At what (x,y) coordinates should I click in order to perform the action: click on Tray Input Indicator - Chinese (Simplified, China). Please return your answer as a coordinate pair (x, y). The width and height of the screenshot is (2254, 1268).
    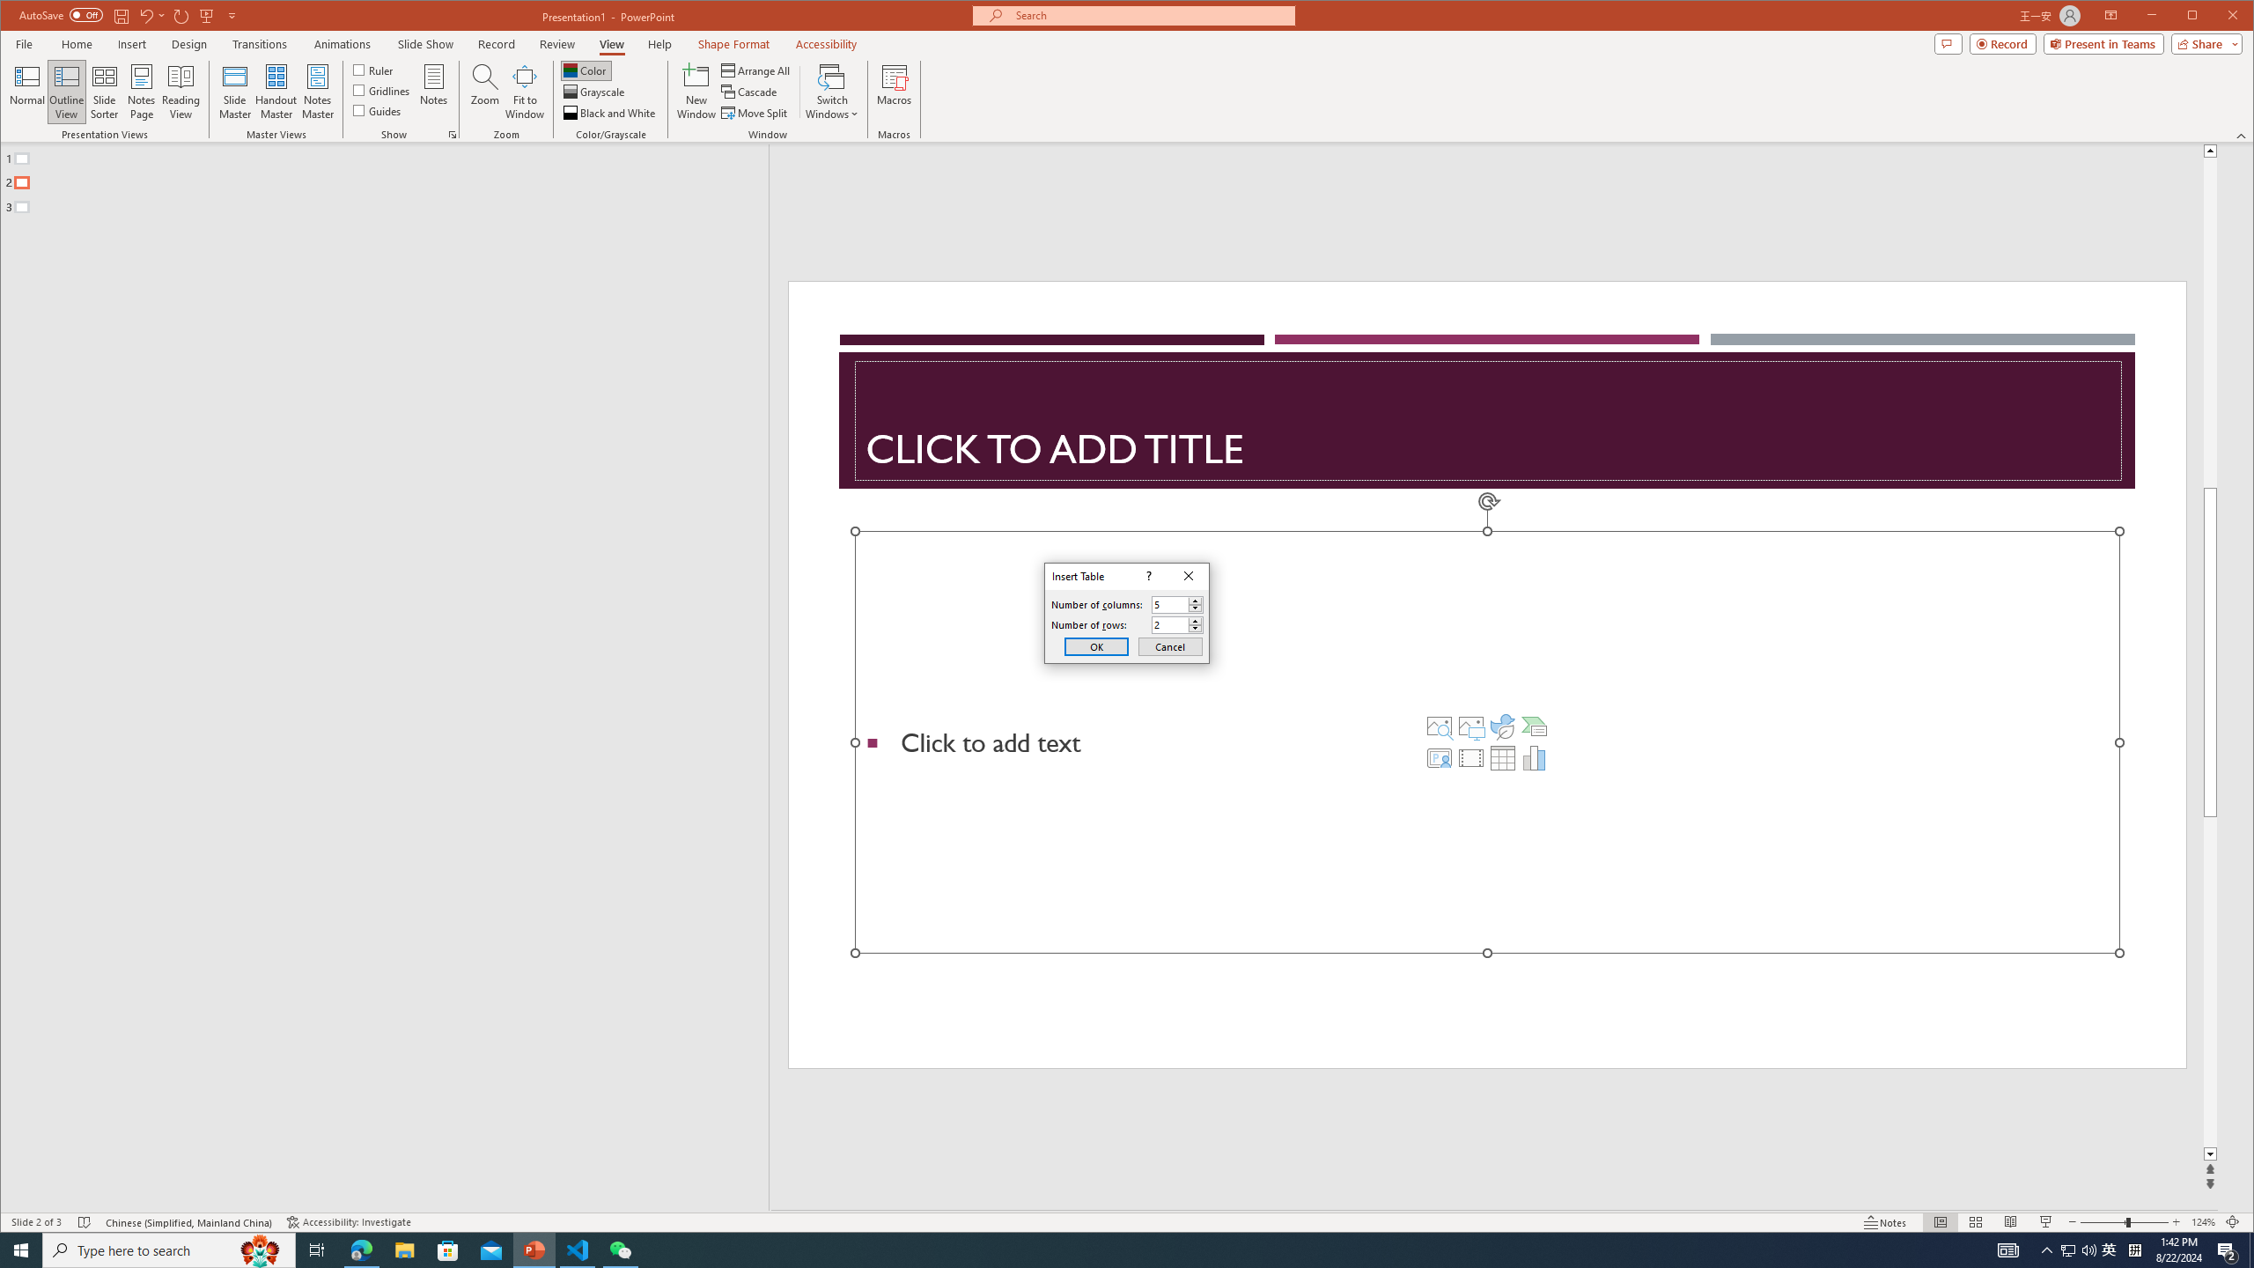
    Looking at the image, I should click on (2134, 1250).